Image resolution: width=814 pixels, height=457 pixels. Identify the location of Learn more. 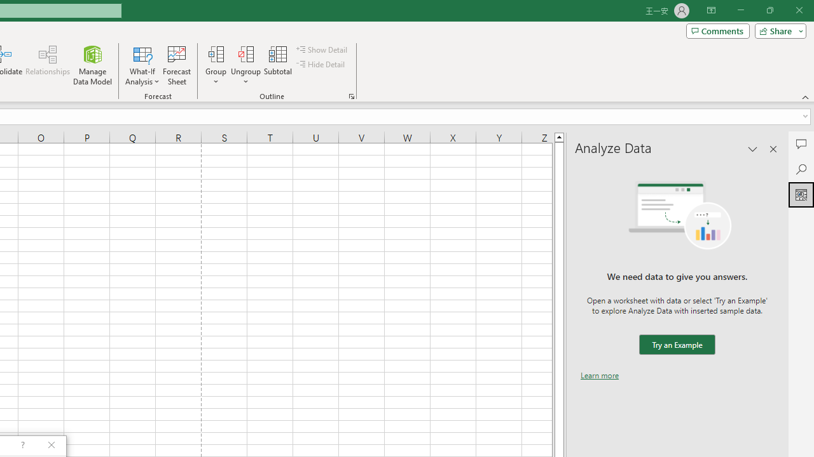
(600, 375).